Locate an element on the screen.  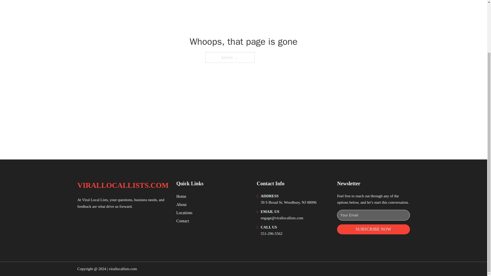
SUBSCRIBE NOW is located at coordinates (373, 229).